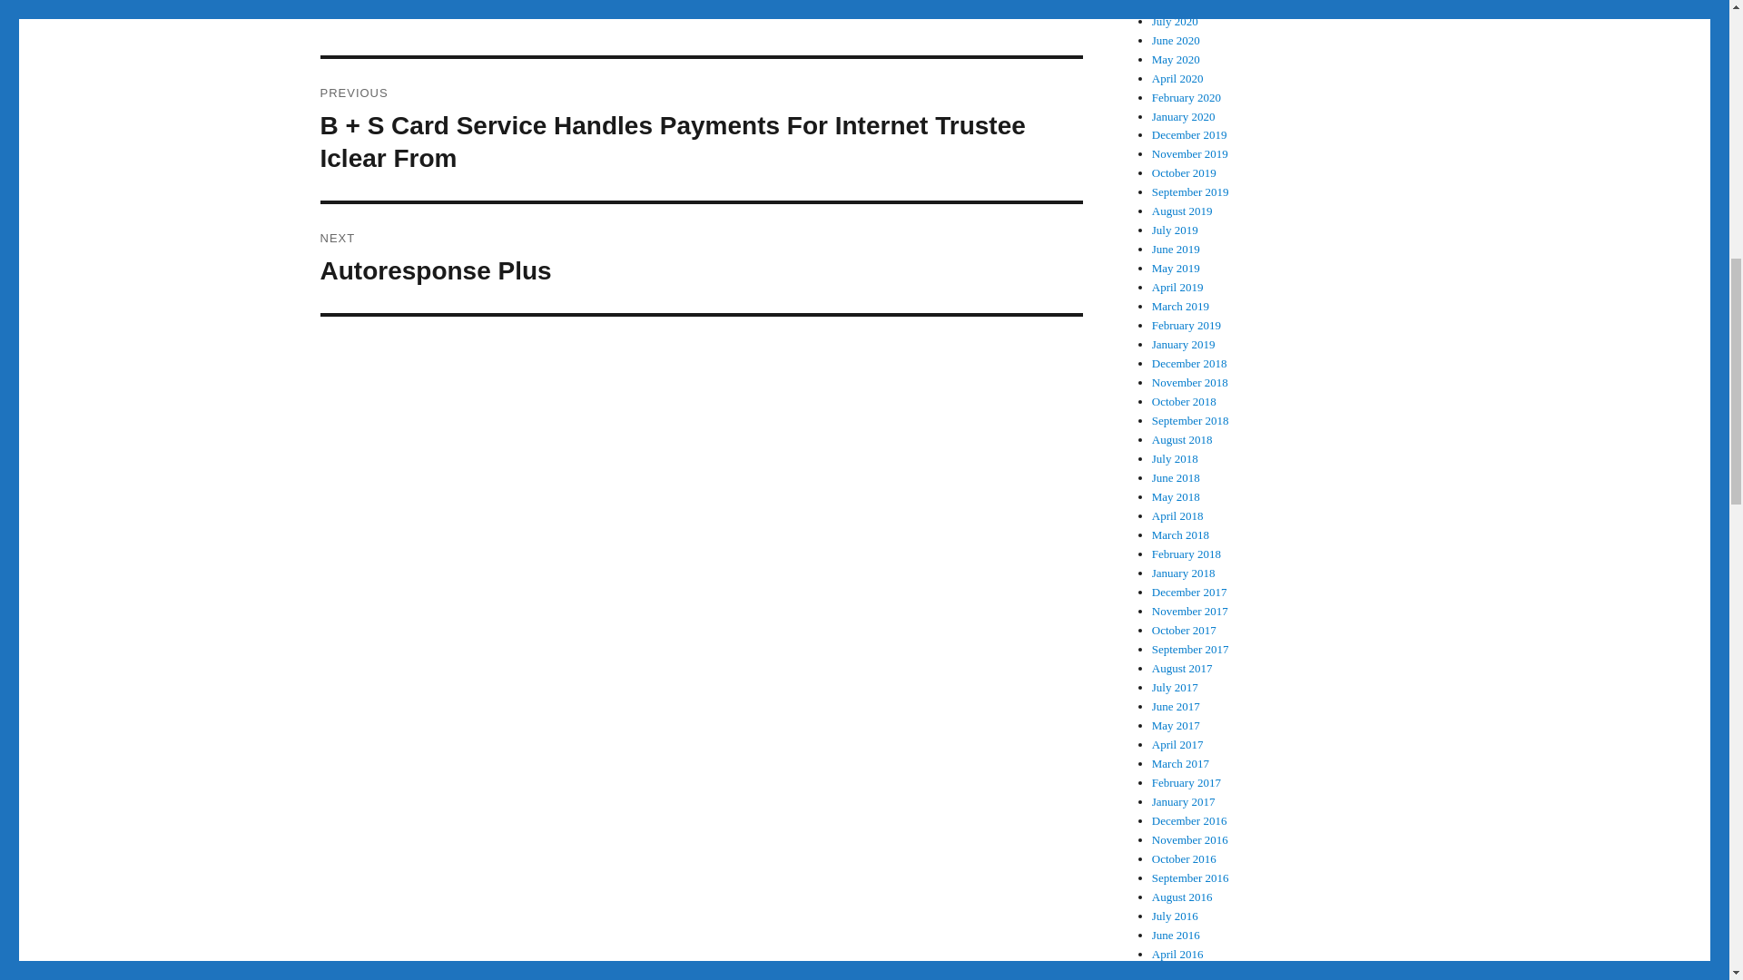 The image size is (1743, 980). I want to click on October 2019, so click(1184, 172).